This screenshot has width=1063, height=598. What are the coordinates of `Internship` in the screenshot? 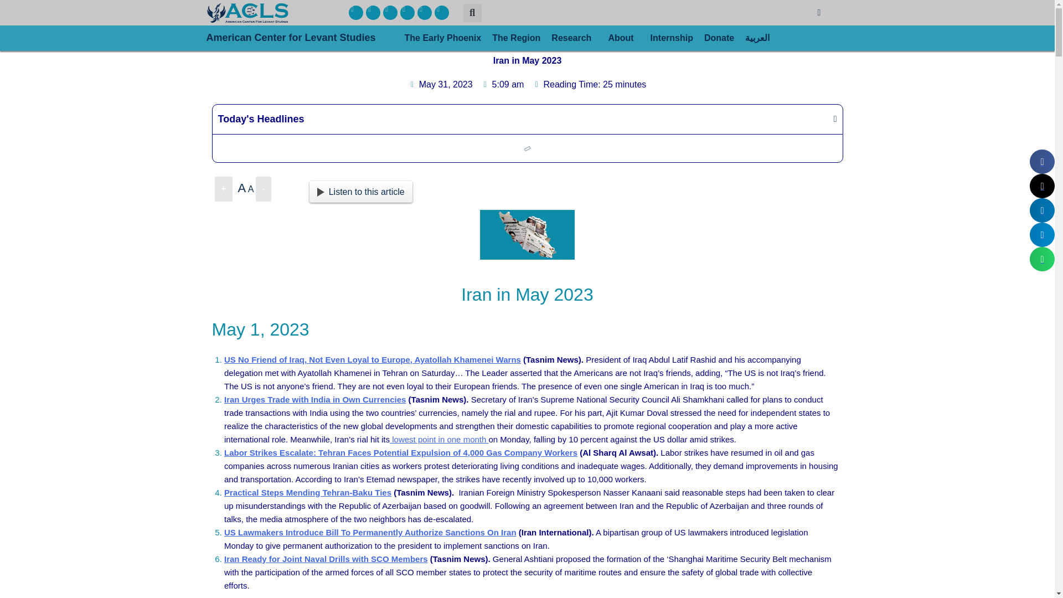 It's located at (672, 38).